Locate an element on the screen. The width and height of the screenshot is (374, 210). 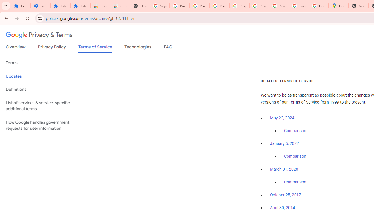
New Tab is located at coordinates (140, 6).